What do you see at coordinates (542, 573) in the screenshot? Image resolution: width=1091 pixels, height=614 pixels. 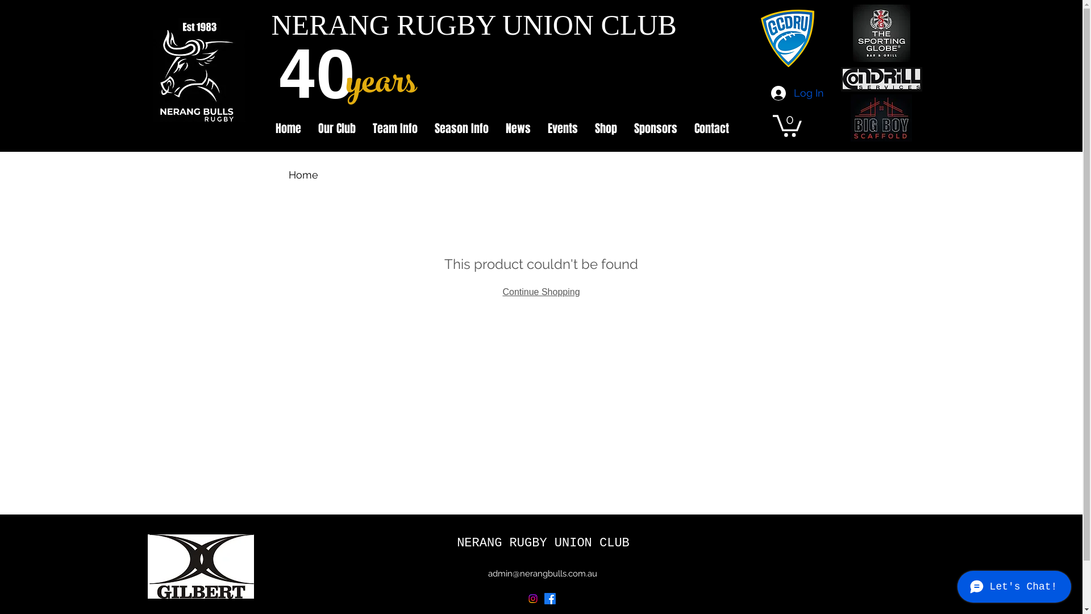 I see `admin@nerangbulls.com.au` at bounding box center [542, 573].